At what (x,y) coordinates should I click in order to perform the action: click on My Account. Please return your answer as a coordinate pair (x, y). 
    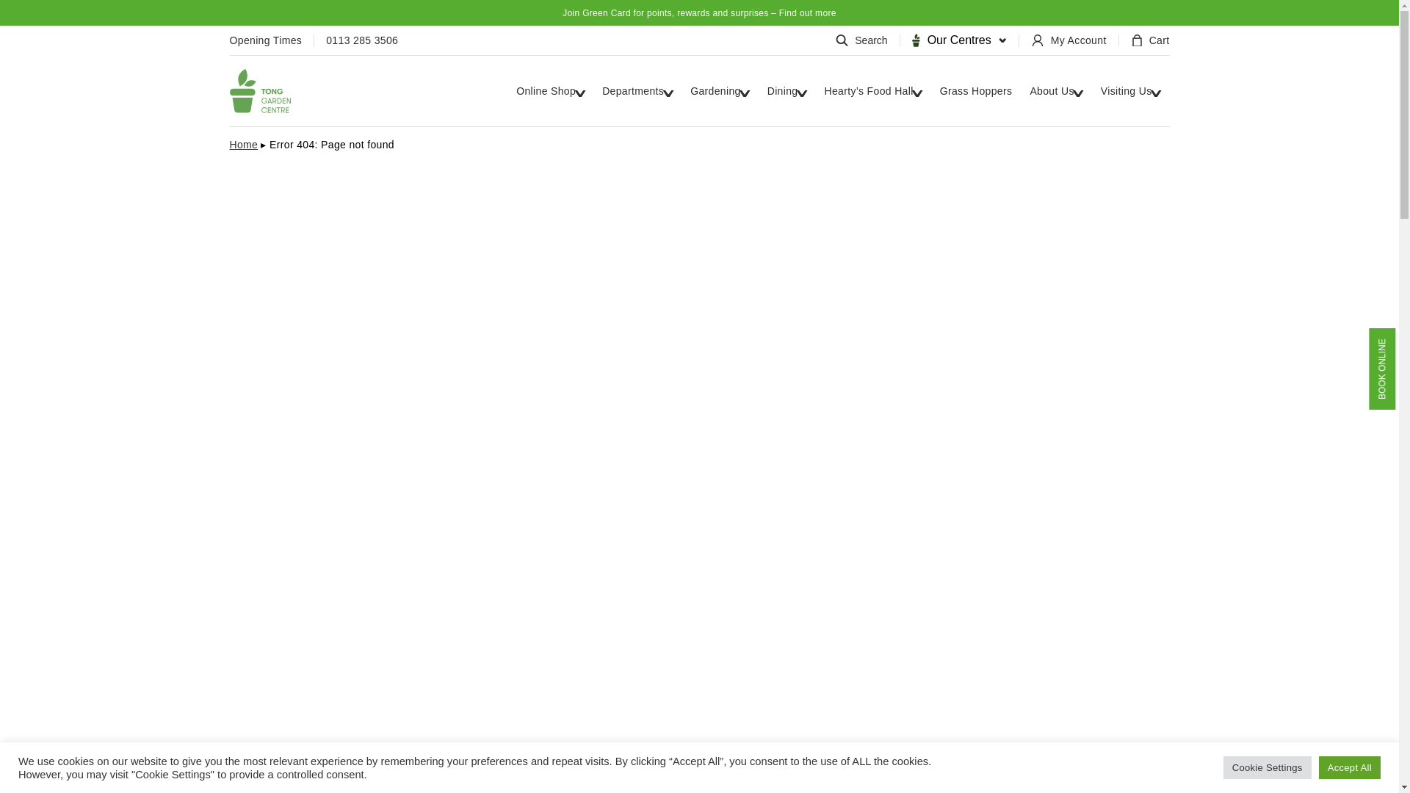
    Looking at the image, I should click on (1075, 40).